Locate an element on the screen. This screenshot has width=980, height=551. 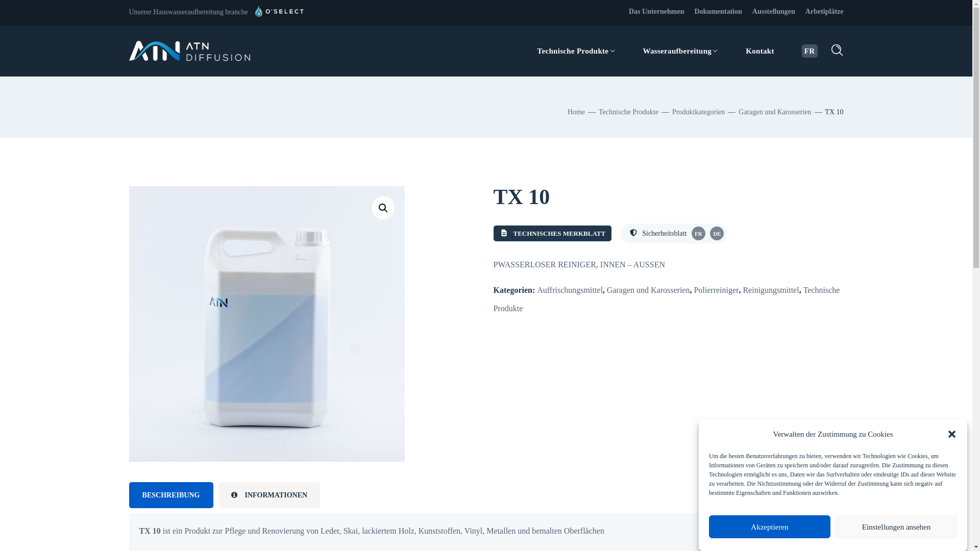
Ausstellungen is located at coordinates (774, 11).